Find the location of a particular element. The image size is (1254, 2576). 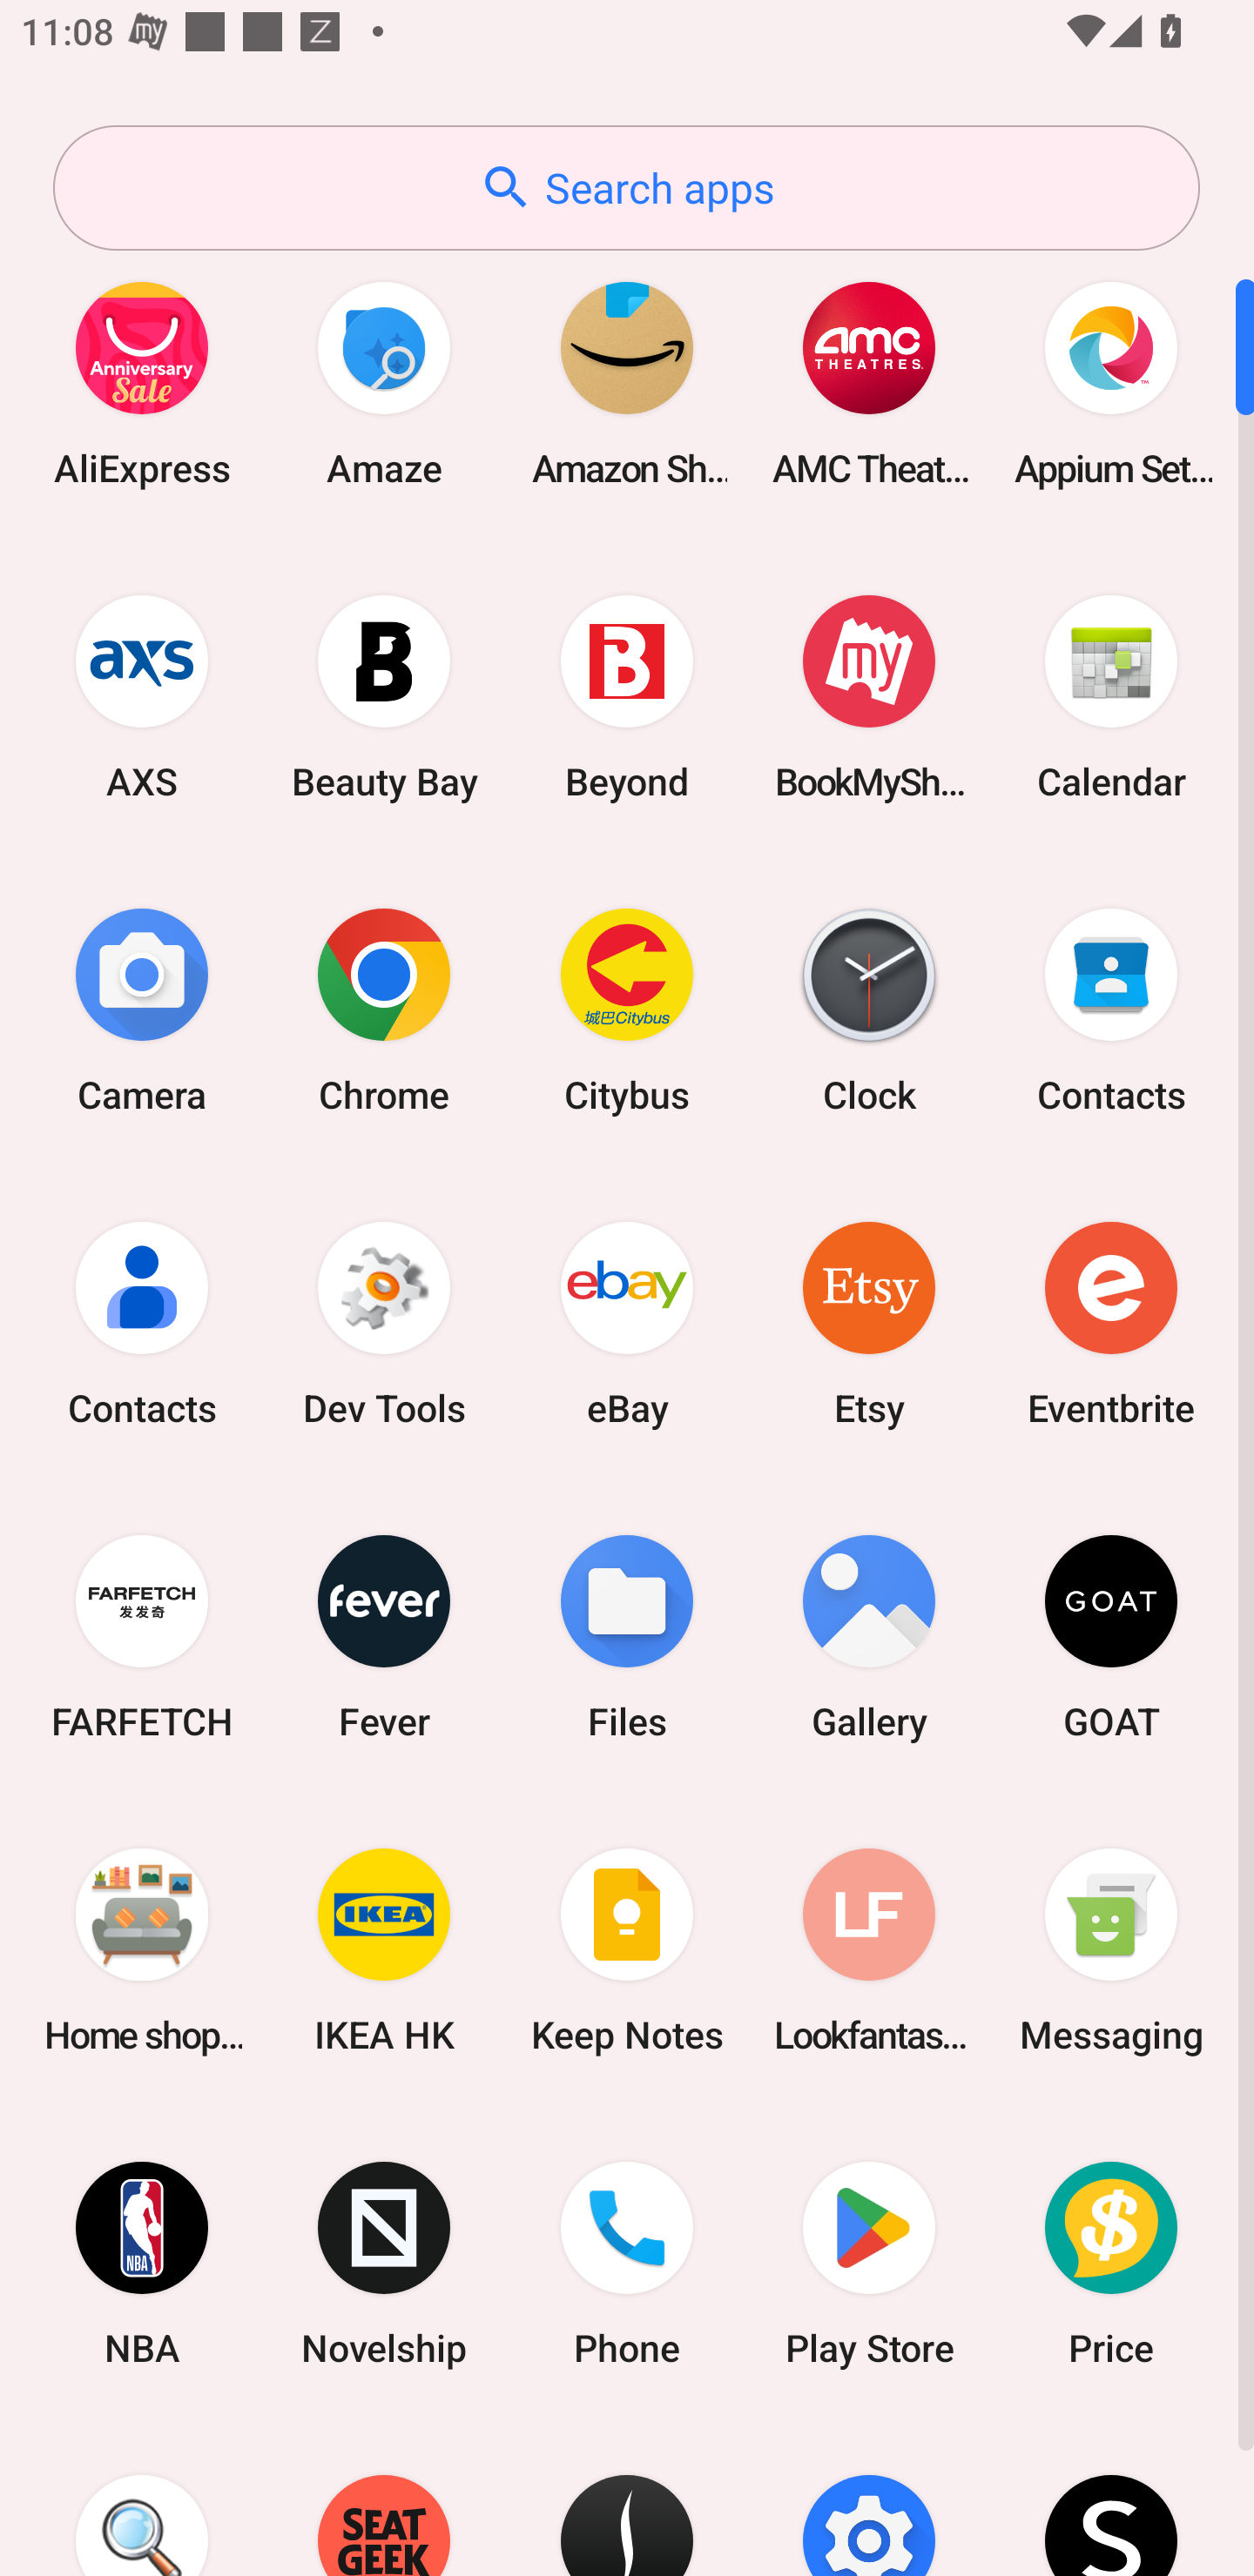

Eventbrite is located at coordinates (1111, 1323).